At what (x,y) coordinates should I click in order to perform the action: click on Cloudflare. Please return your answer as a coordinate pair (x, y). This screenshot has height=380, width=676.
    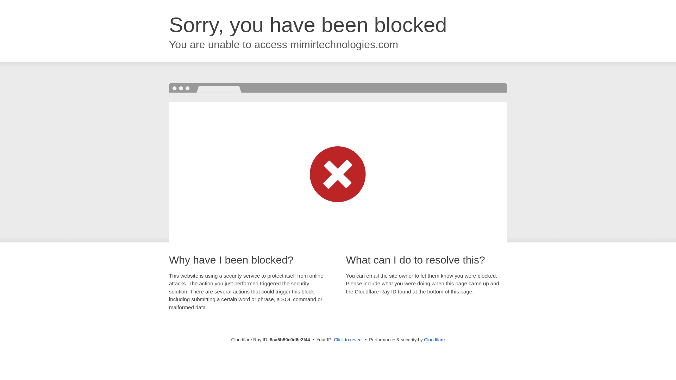
    Looking at the image, I should click on (434, 340).